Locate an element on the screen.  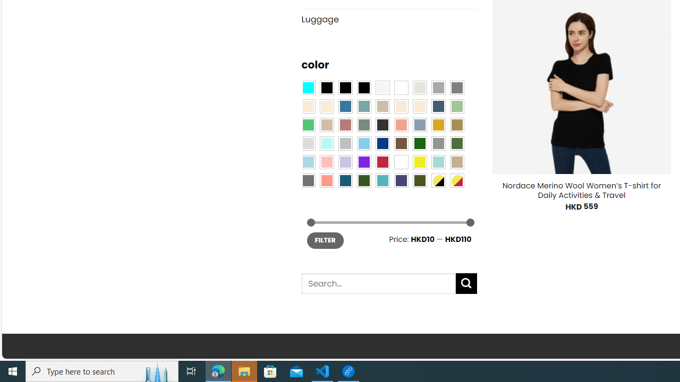
Sky Blue is located at coordinates (363, 143).